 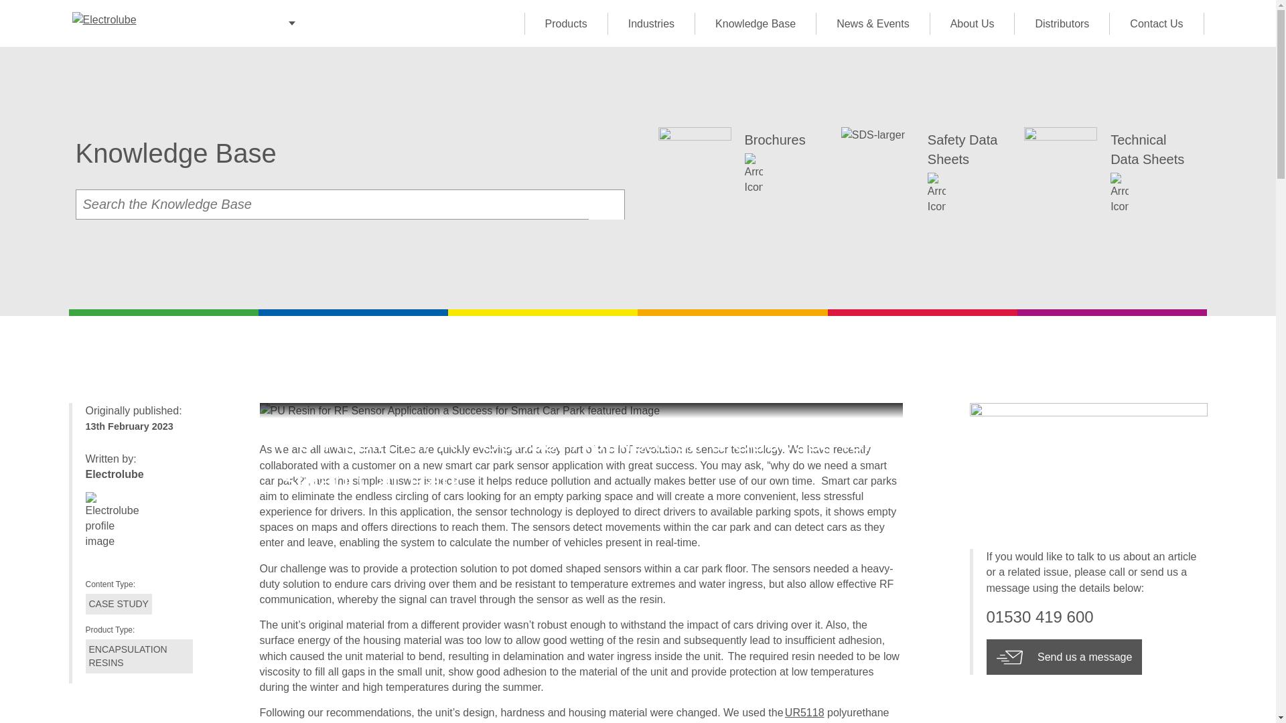 I want to click on Products, so click(x=565, y=23).